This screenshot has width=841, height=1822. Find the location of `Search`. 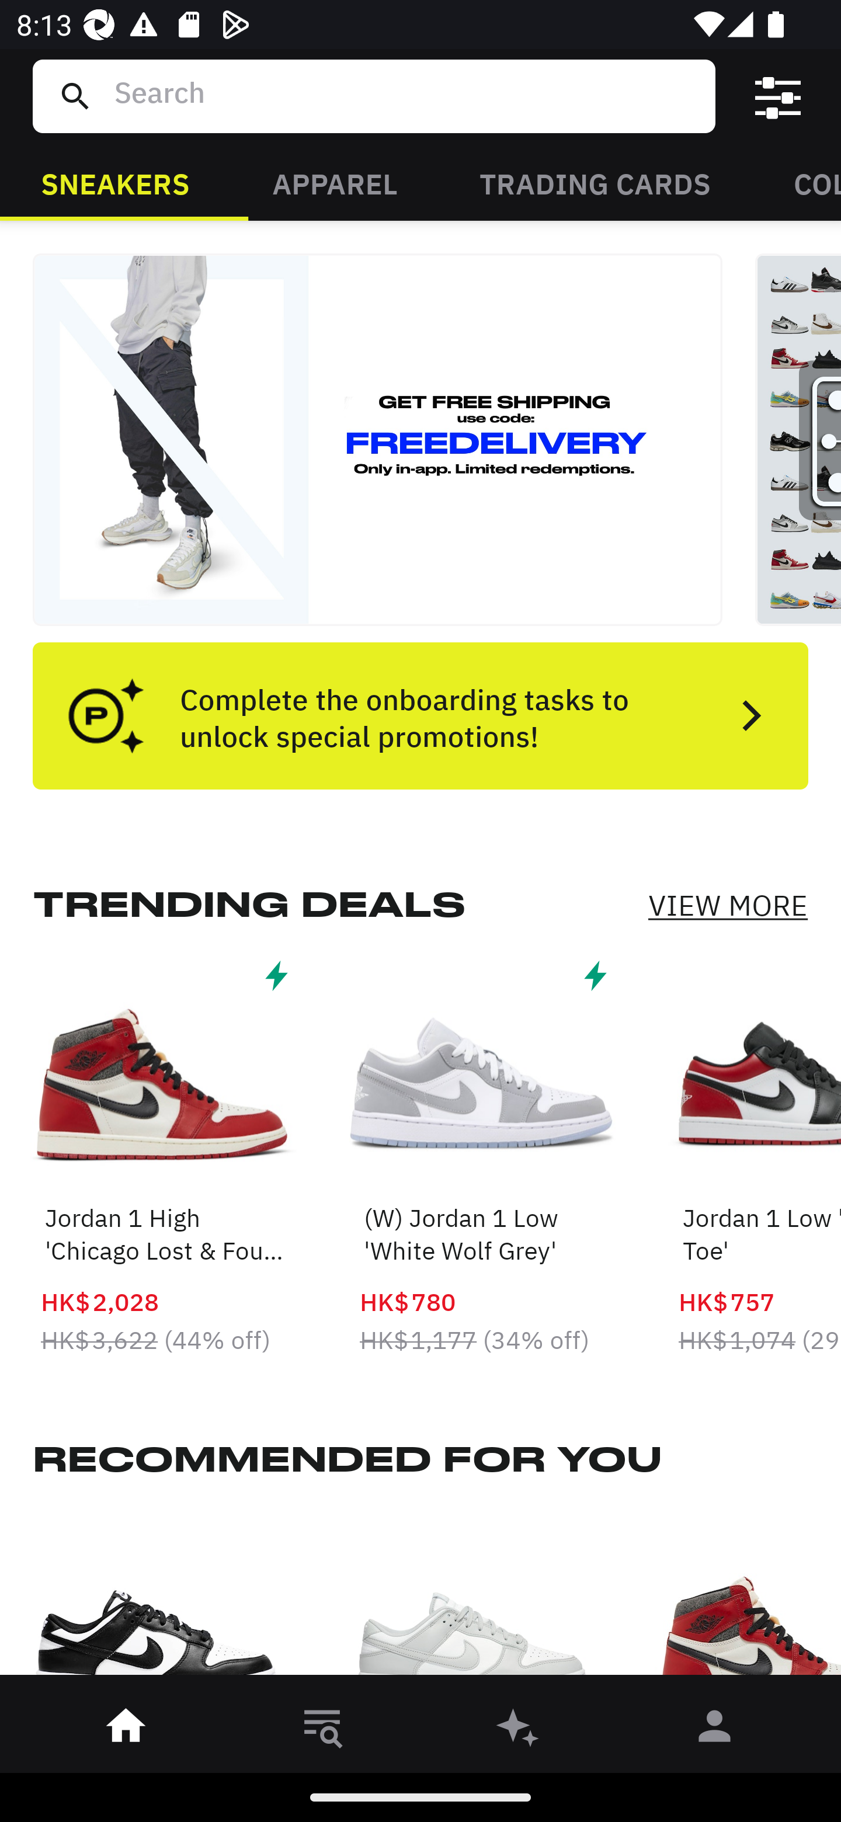

Search is located at coordinates (406, 96).